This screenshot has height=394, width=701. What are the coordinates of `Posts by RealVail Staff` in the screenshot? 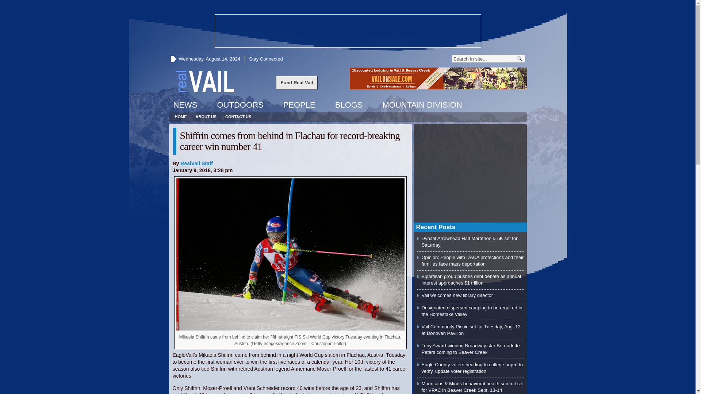 It's located at (196, 163).